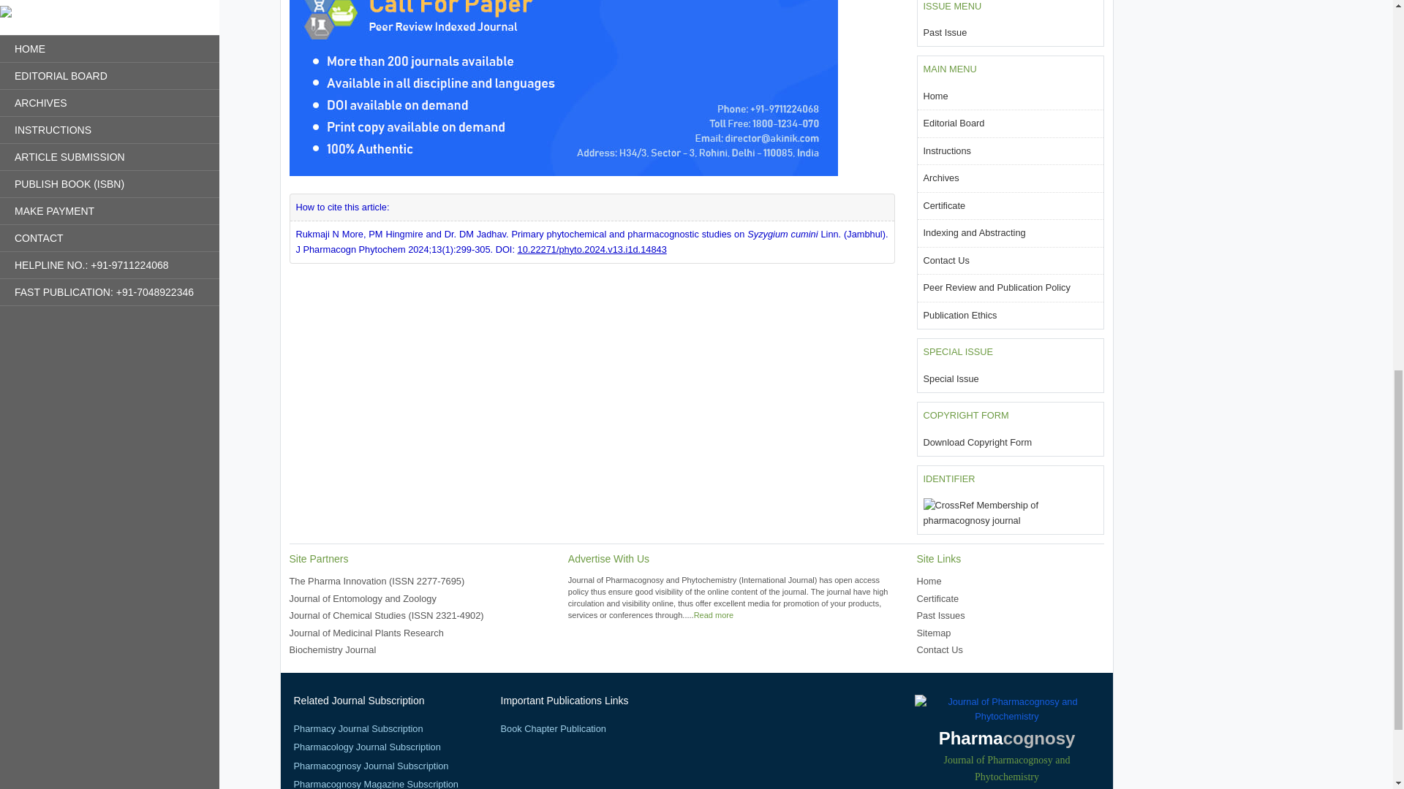  What do you see at coordinates (973, 232) in the screenshot?
I see `Indexing and Abstracting` at bounding box center [973, 232].